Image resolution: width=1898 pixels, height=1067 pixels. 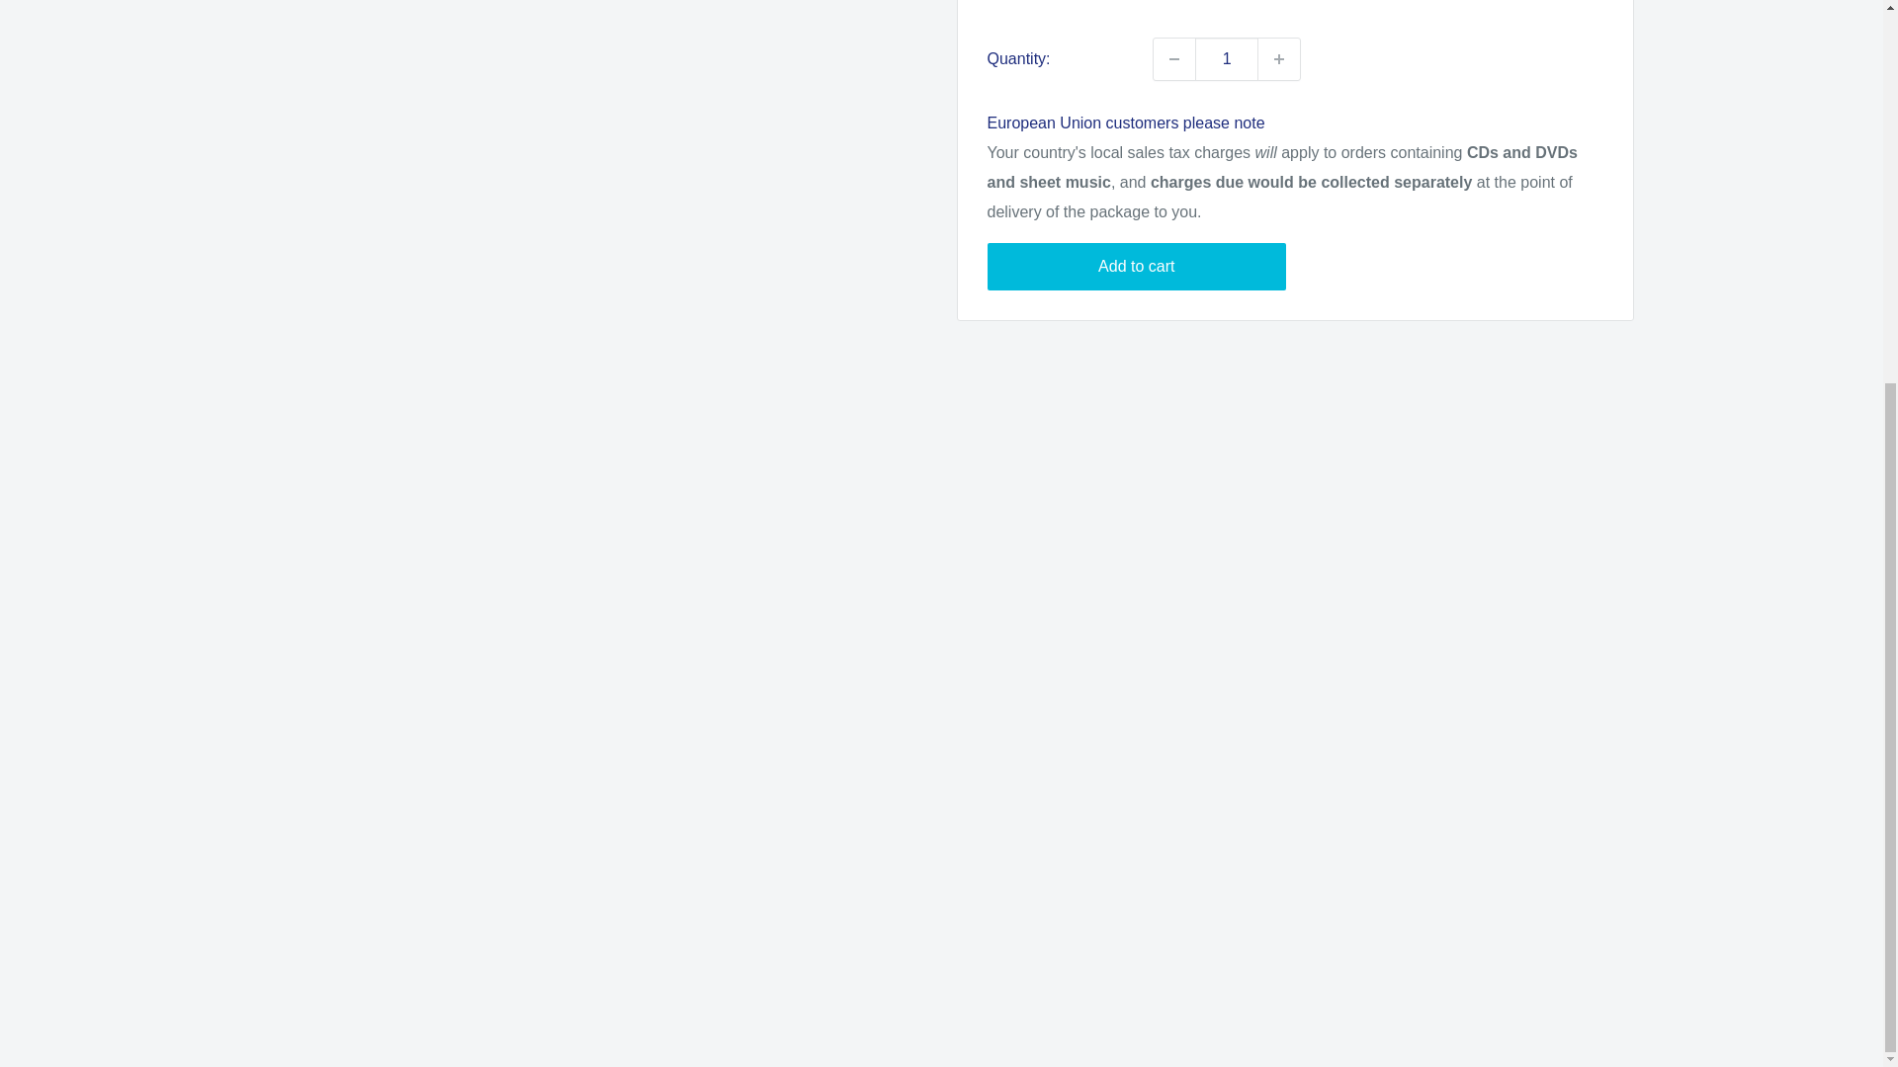 I want to click on Decrease quantity by 1, so click(x=1174, y=59).